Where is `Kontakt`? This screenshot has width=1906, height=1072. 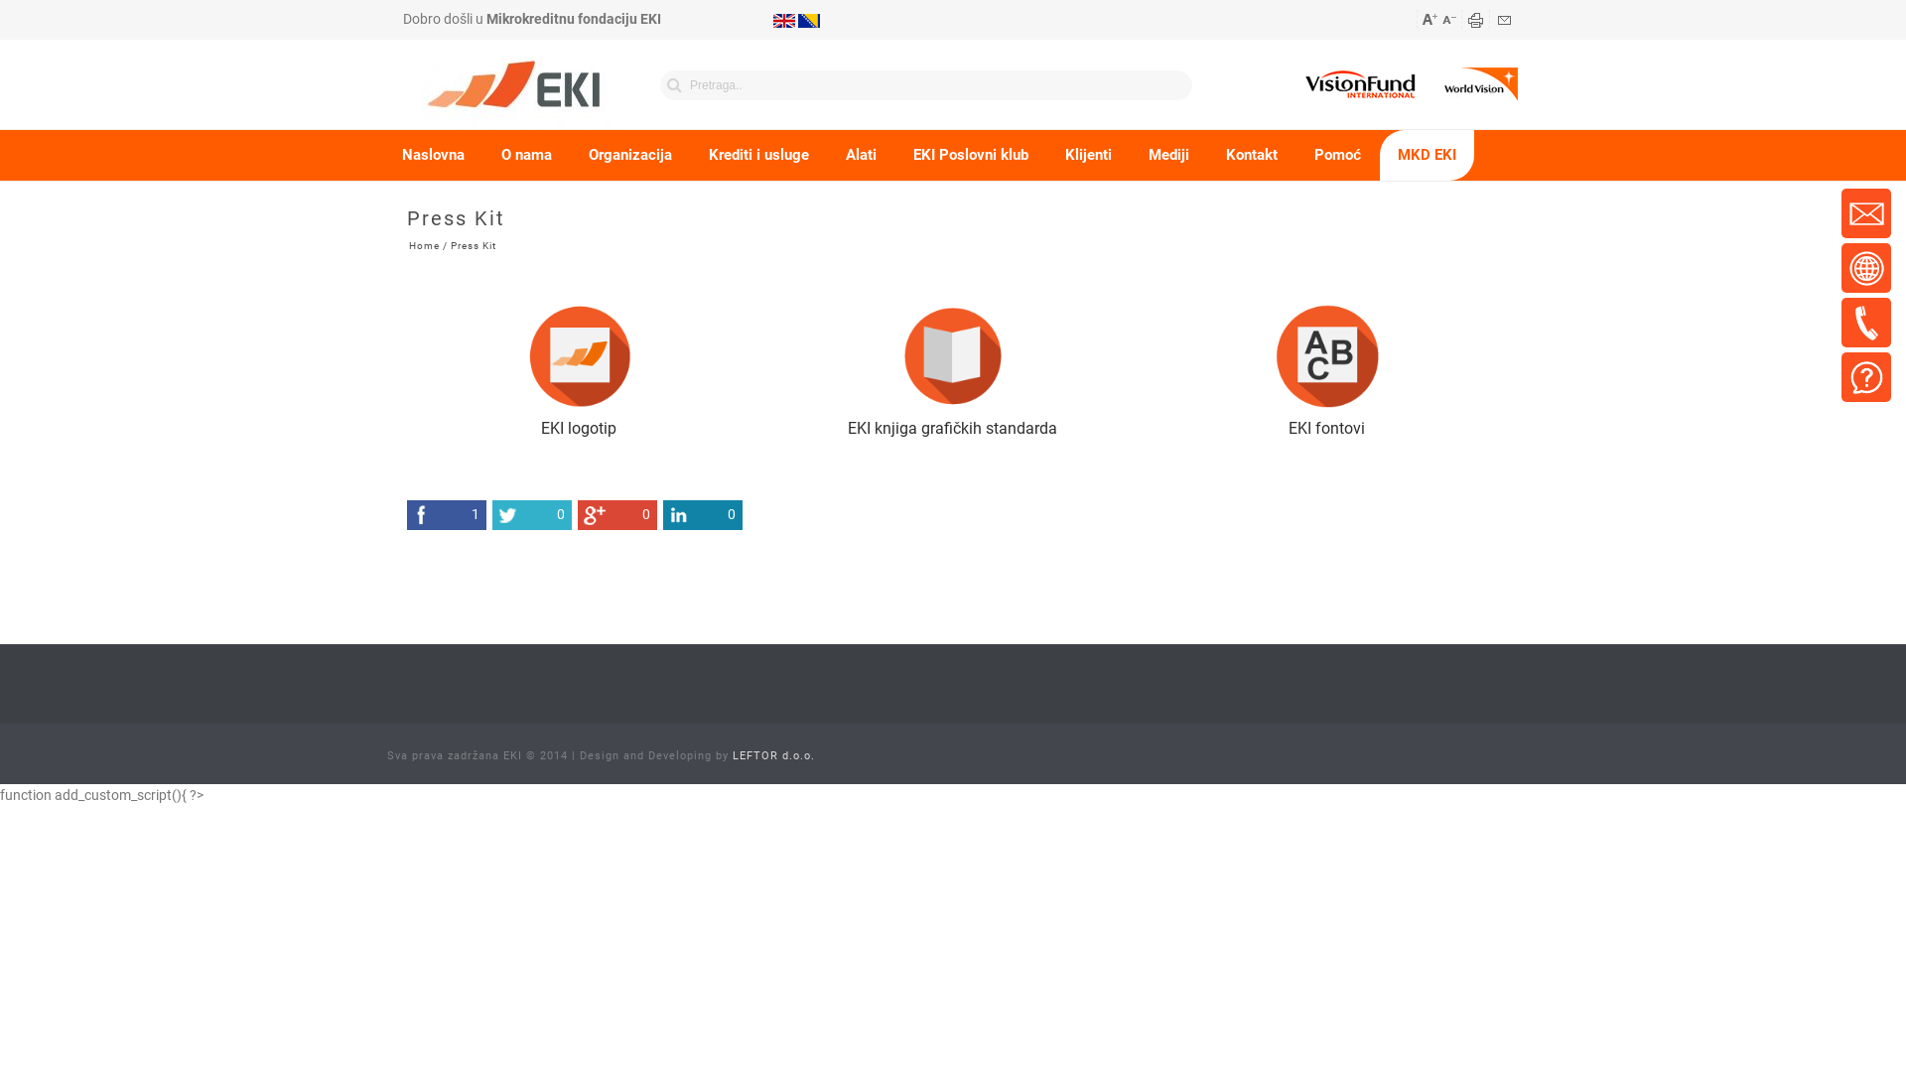
Kontakt is located at coordinates (1252, 155).